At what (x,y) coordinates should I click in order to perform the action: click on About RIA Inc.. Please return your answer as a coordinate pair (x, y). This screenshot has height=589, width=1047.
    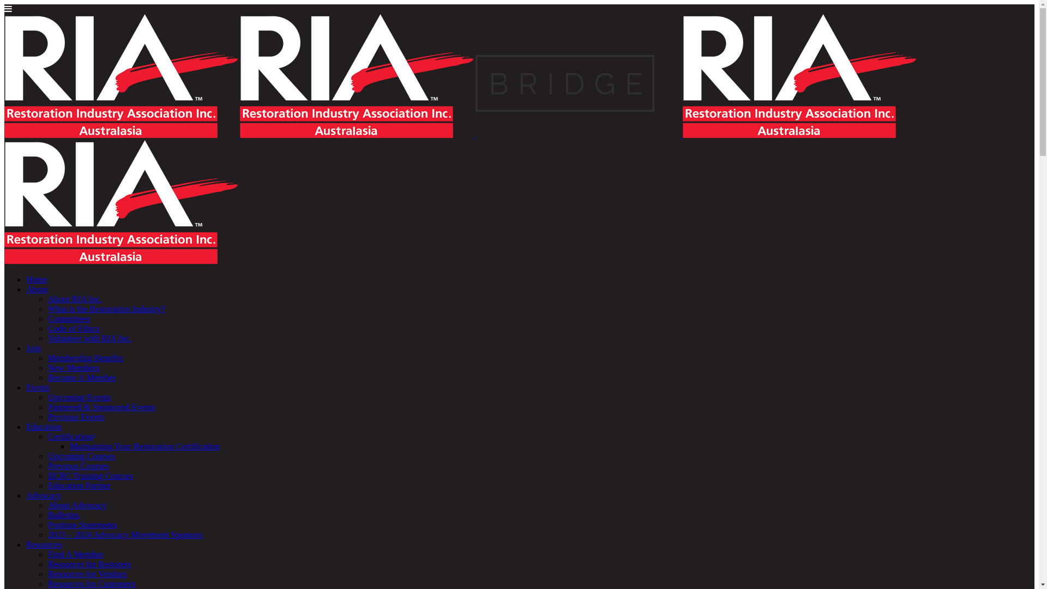
    Looking at the image, I should click on (75, 299).